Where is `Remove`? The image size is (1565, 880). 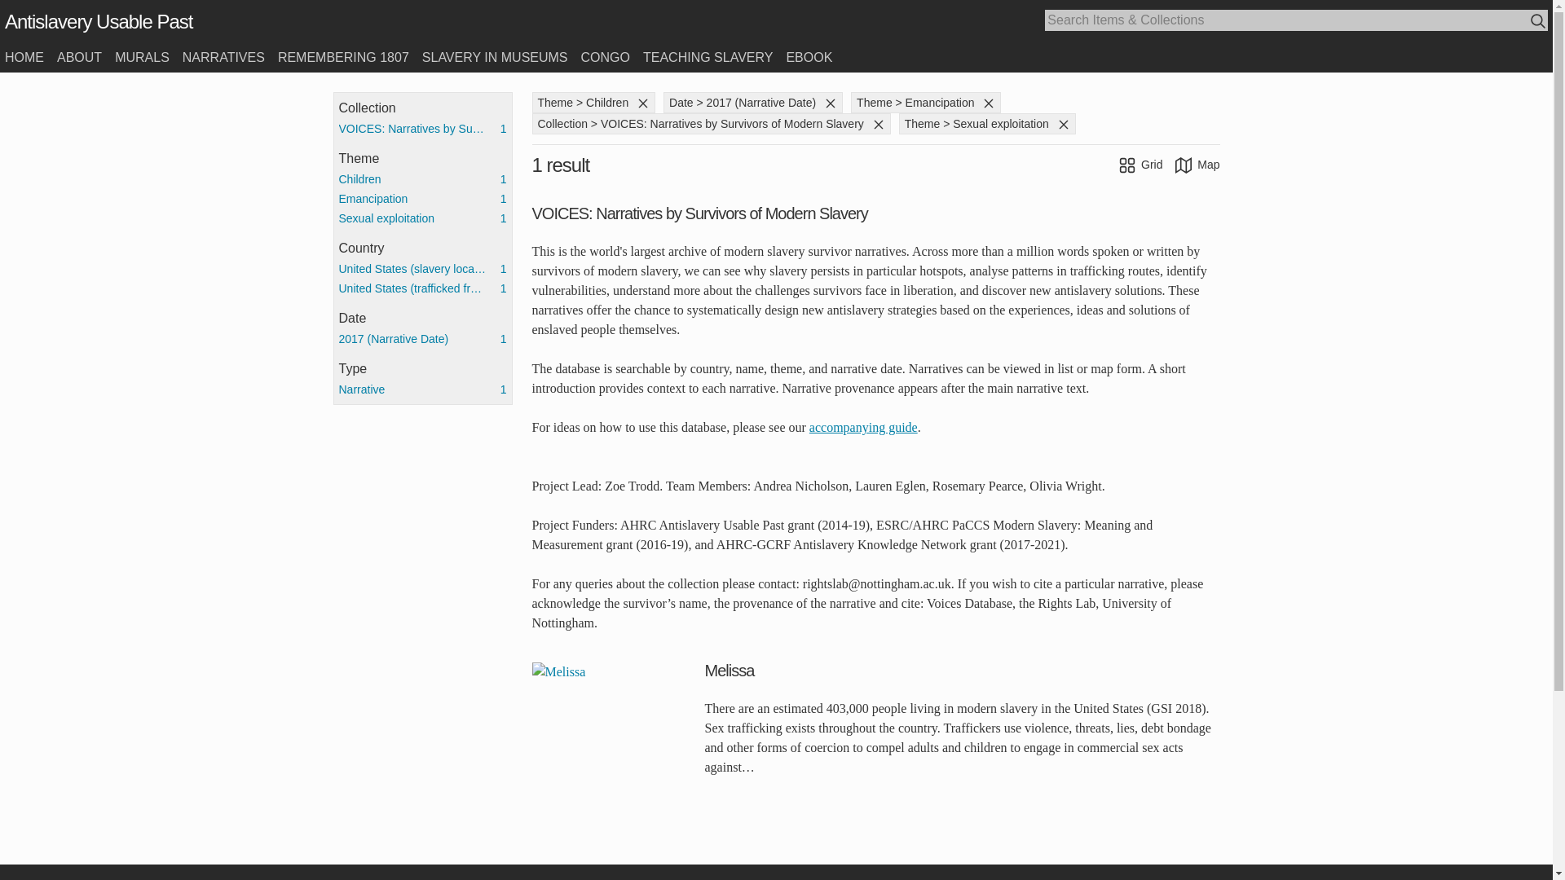 Remove is located at coordinates (989, 103).